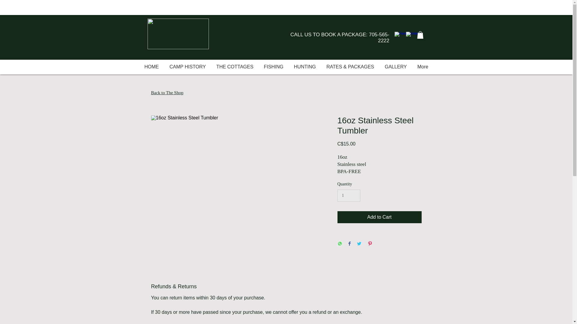 The image size is (577, 324). Describe the element at coordinates (178, 34) in the screenshot. I see `Horeseshoe Island Camp Logo` at that location.